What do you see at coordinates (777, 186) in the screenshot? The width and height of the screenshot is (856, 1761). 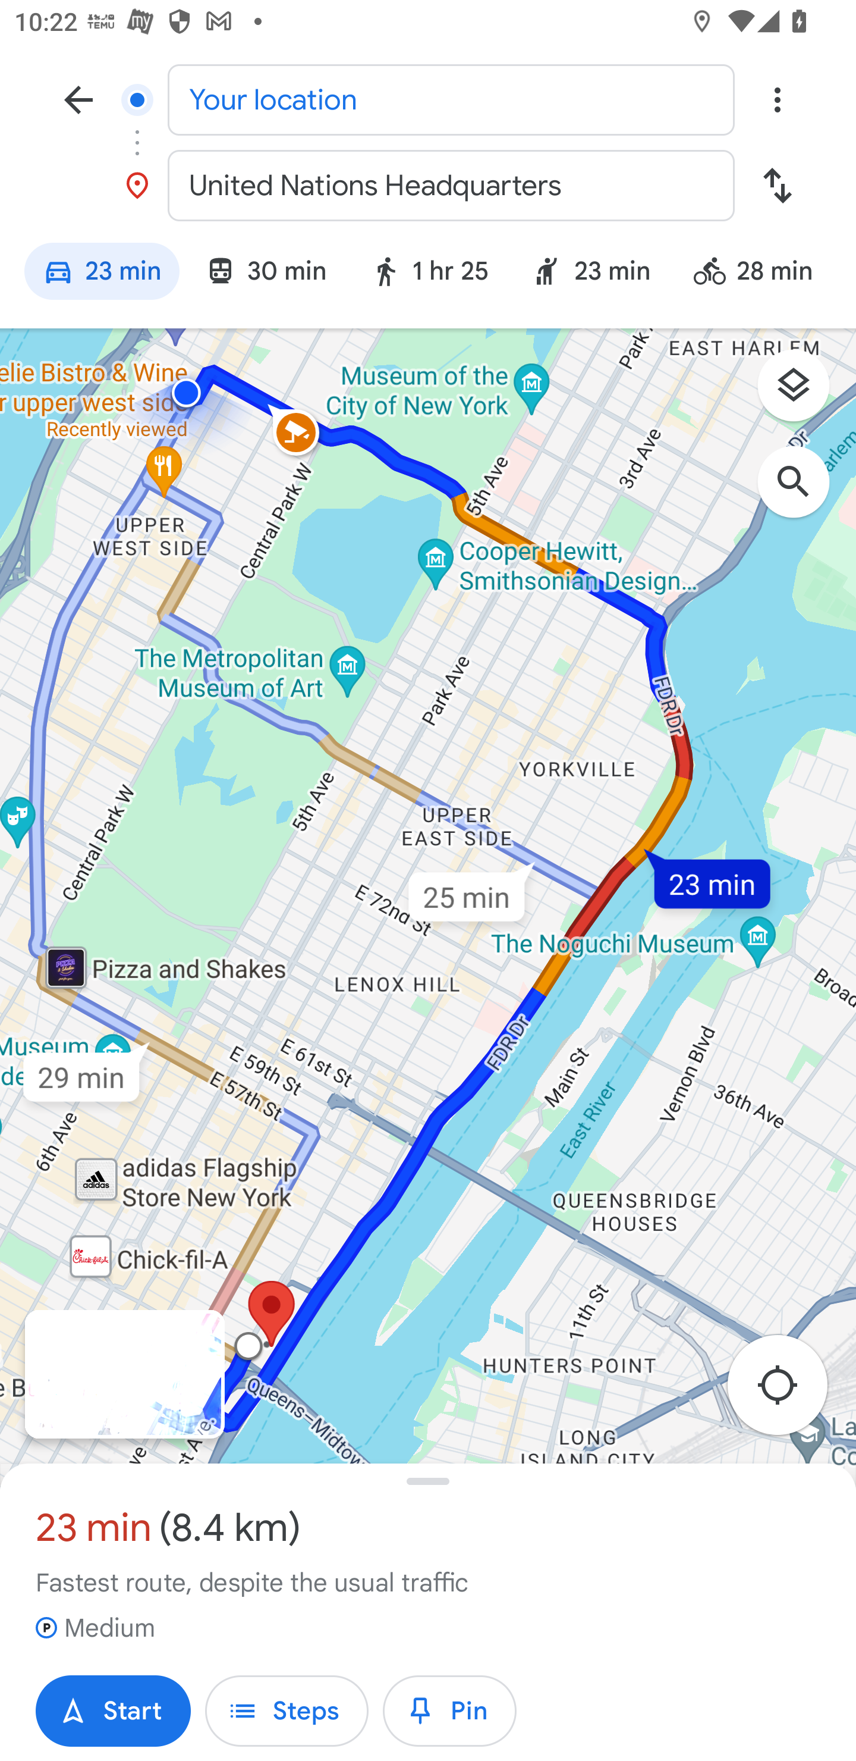 I see `Swap start and destination` at bounding box center [777, 186].